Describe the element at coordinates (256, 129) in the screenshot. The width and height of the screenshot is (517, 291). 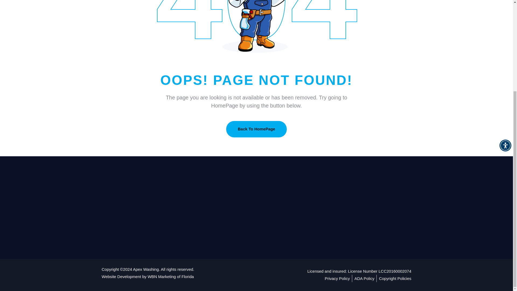
I see `Back To HomePage` at that location.